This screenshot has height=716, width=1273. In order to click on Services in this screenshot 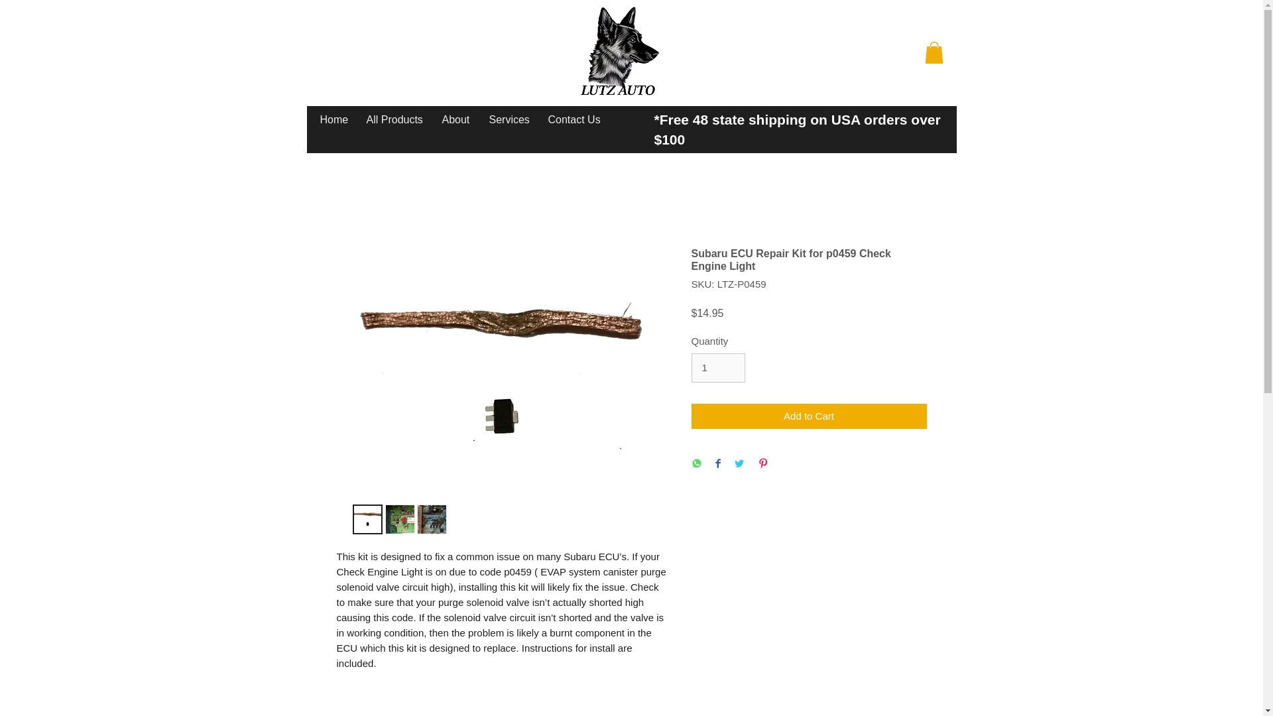, I will do `click(508, 119)`.